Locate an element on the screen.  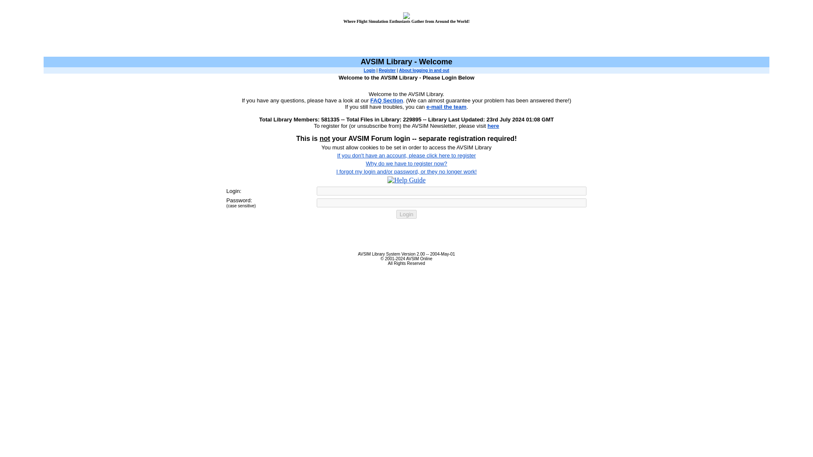
If you don't have an account, please click here to register is located at coordinates (406, 155).